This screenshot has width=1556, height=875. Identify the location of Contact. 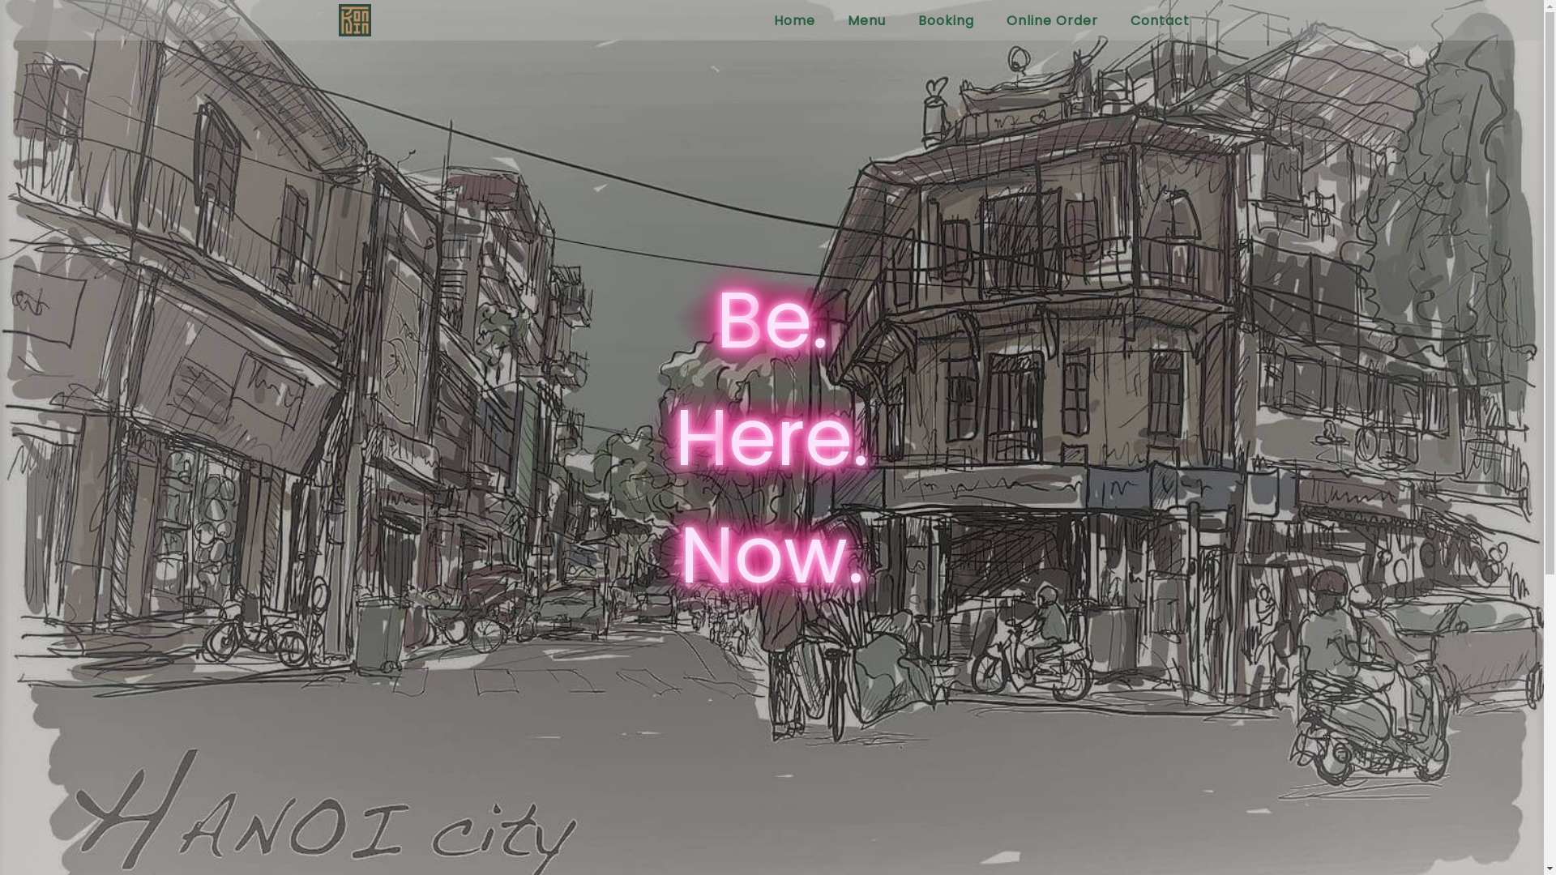
(1159, 19).